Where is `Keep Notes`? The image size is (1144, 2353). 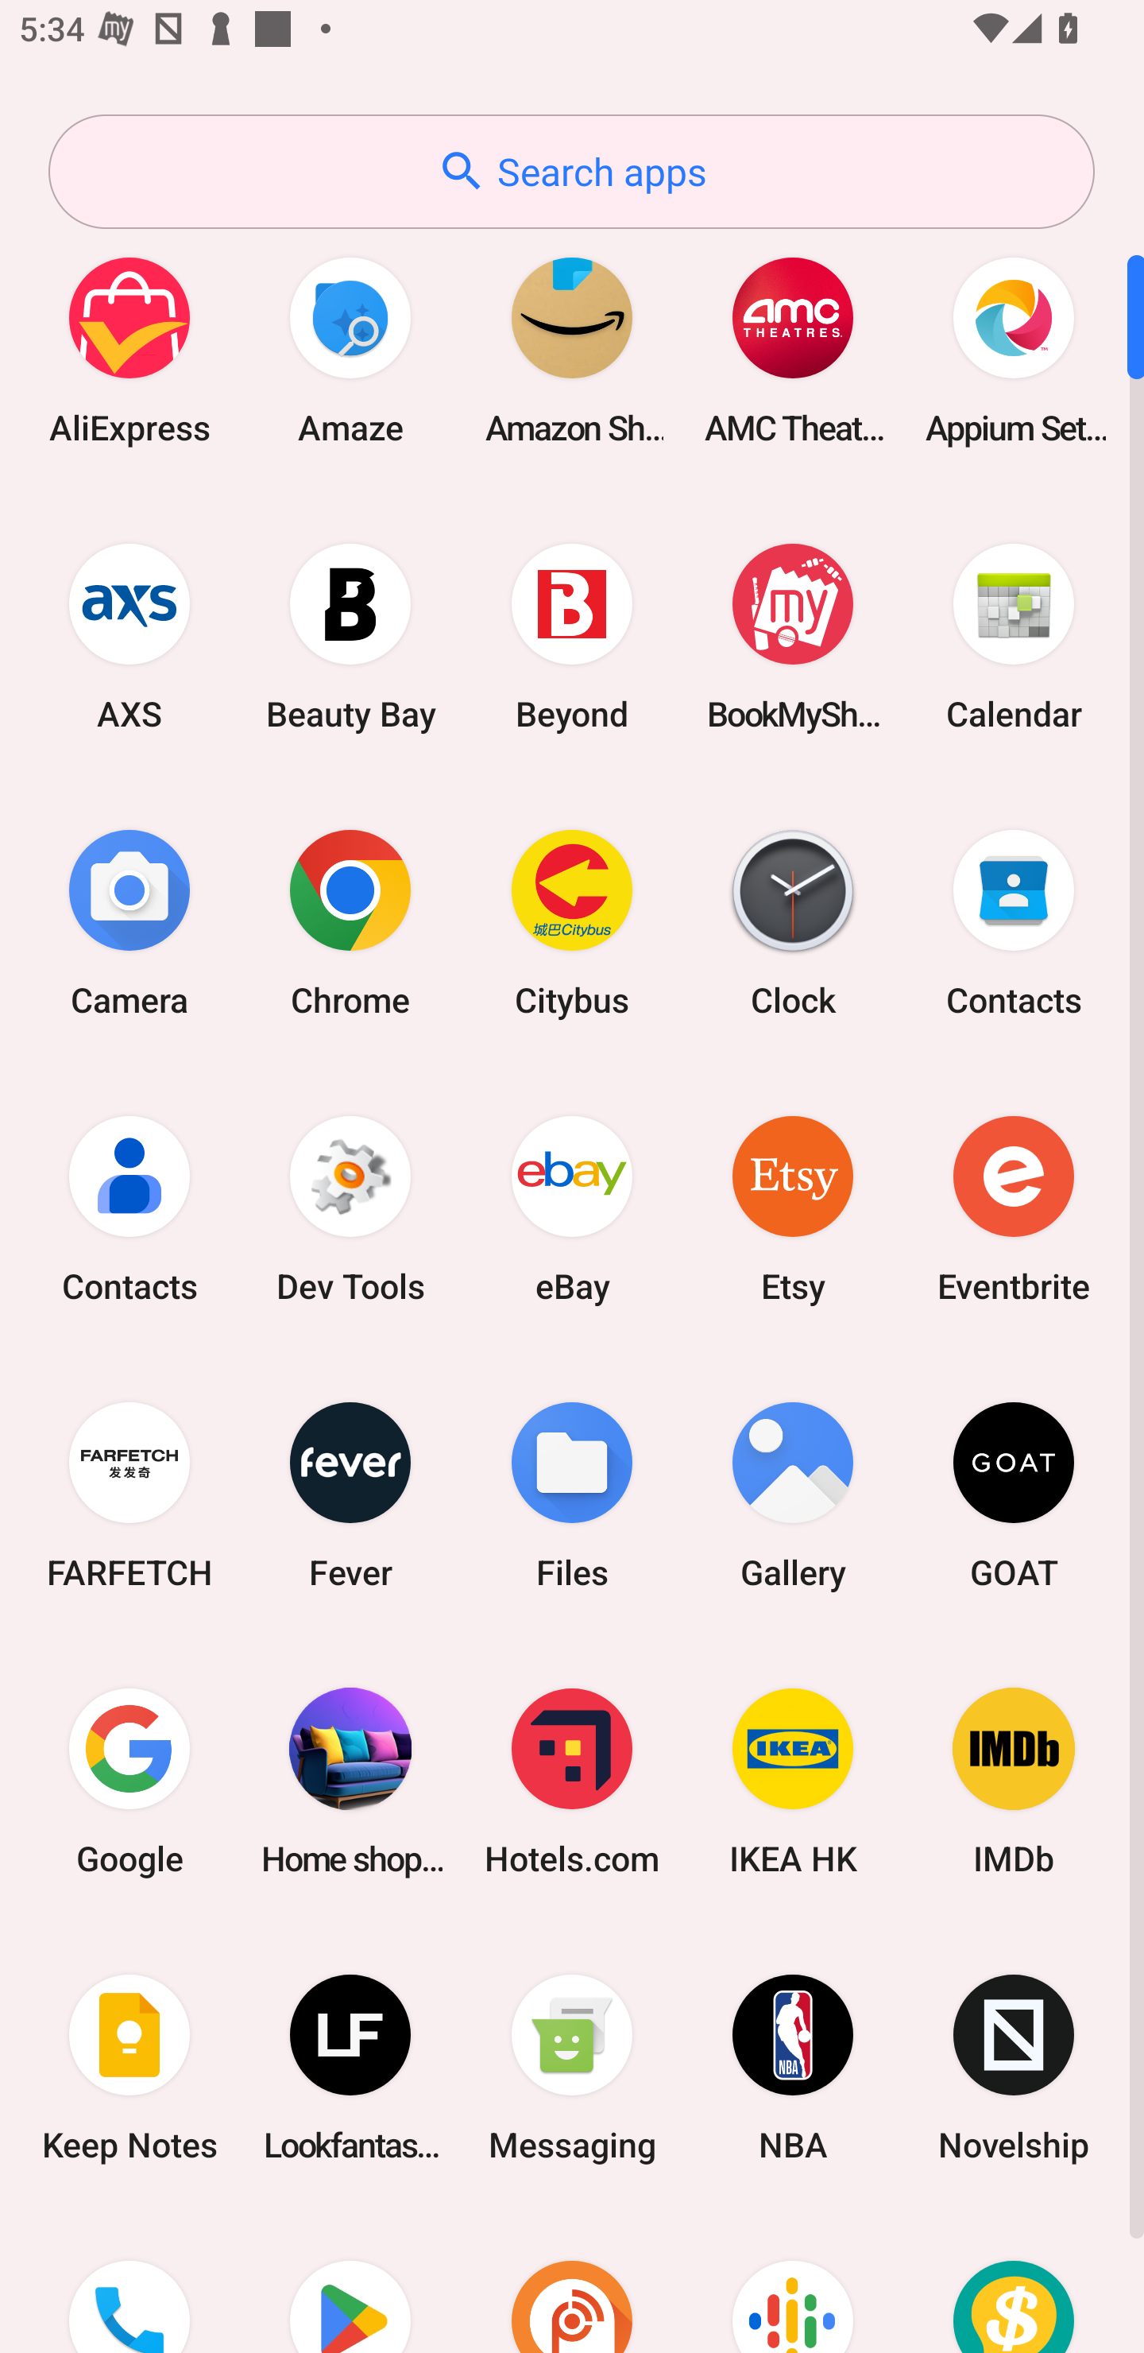
Keep Notes is located at coordinates (129, 2068).